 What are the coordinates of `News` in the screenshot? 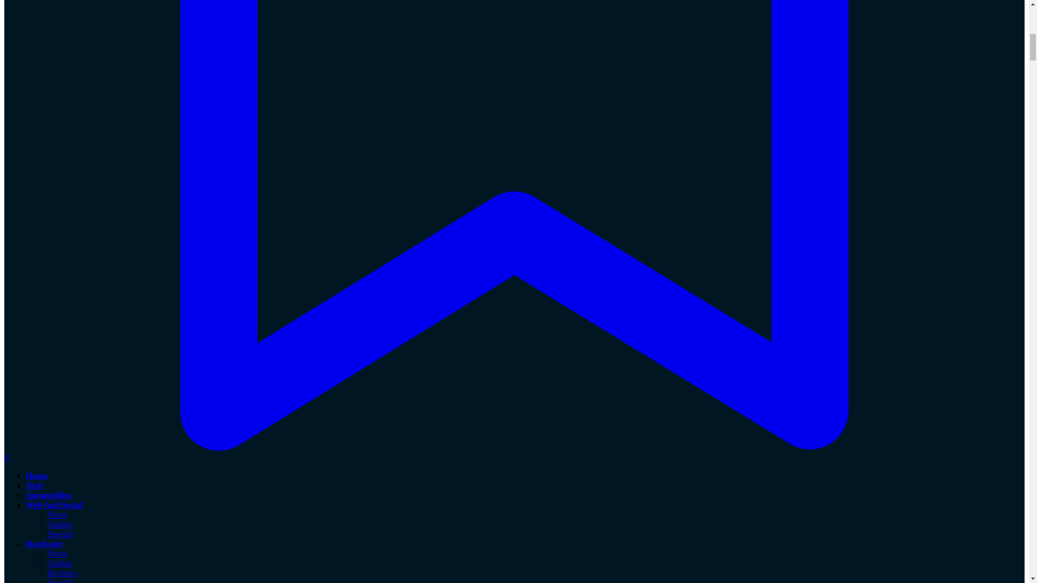 It's located at (57, 515).